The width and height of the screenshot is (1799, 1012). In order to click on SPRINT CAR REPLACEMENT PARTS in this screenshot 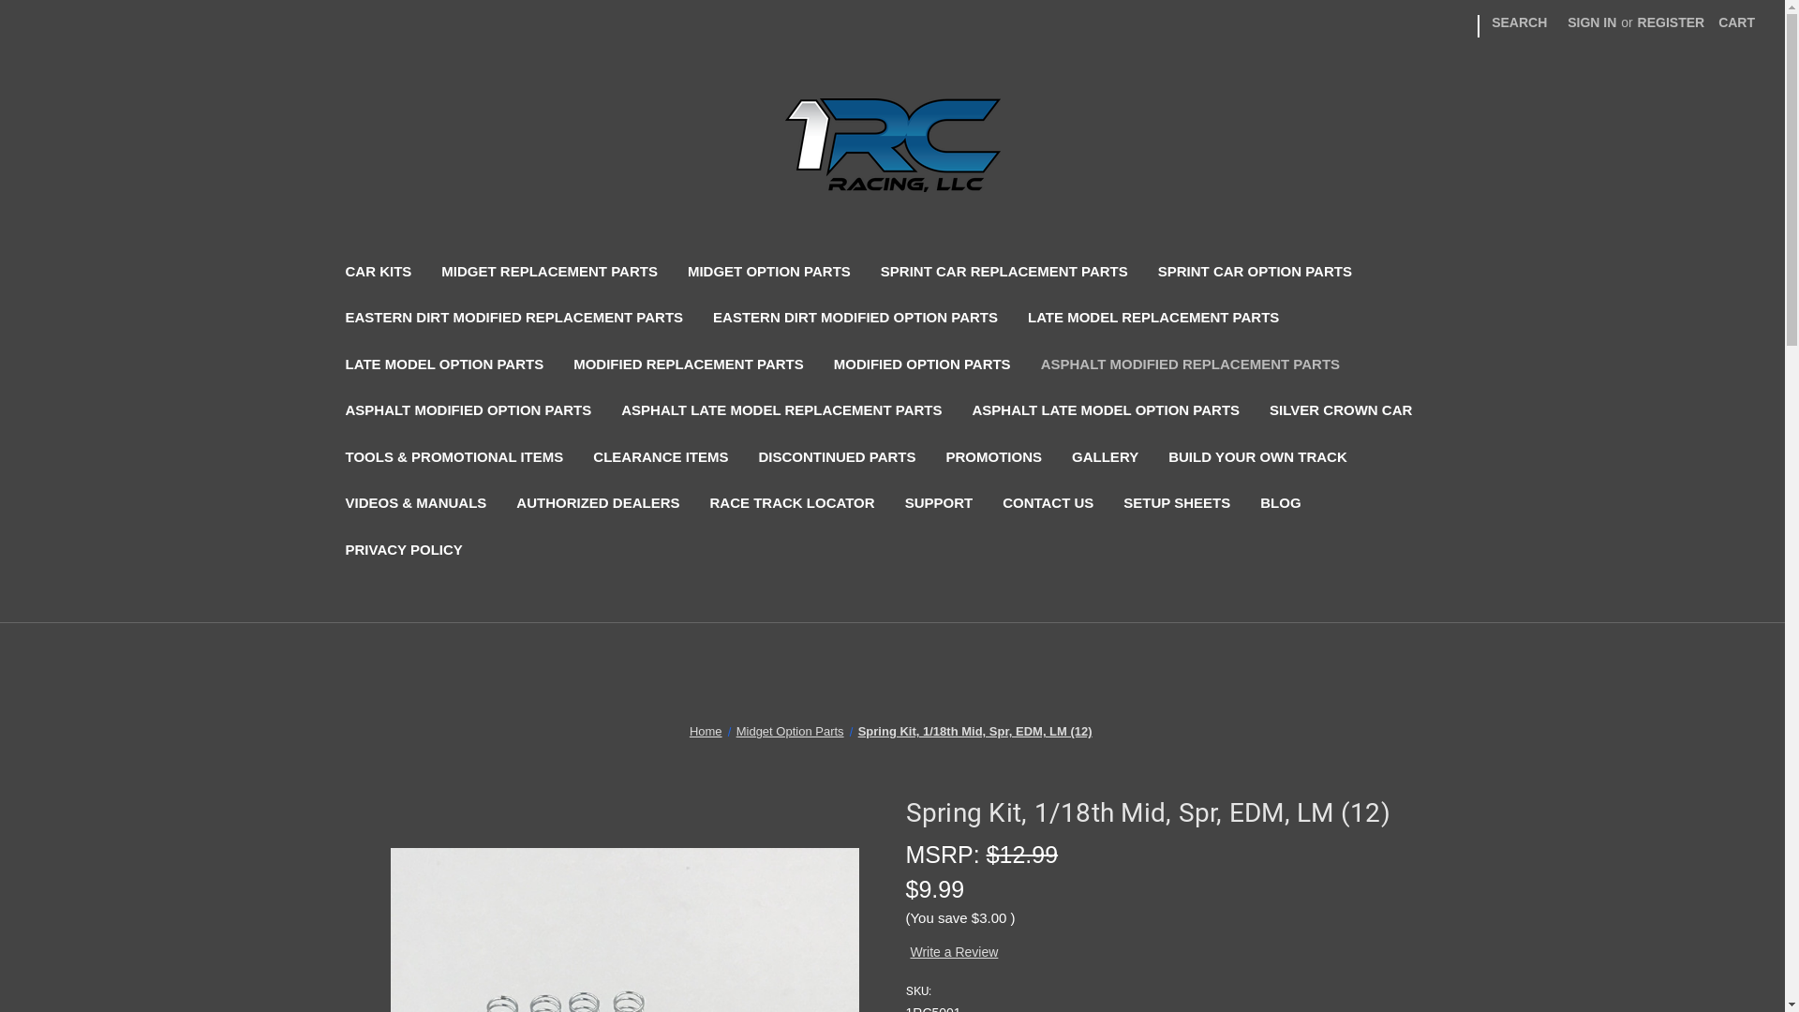, I will do `click(1004, 274)`.